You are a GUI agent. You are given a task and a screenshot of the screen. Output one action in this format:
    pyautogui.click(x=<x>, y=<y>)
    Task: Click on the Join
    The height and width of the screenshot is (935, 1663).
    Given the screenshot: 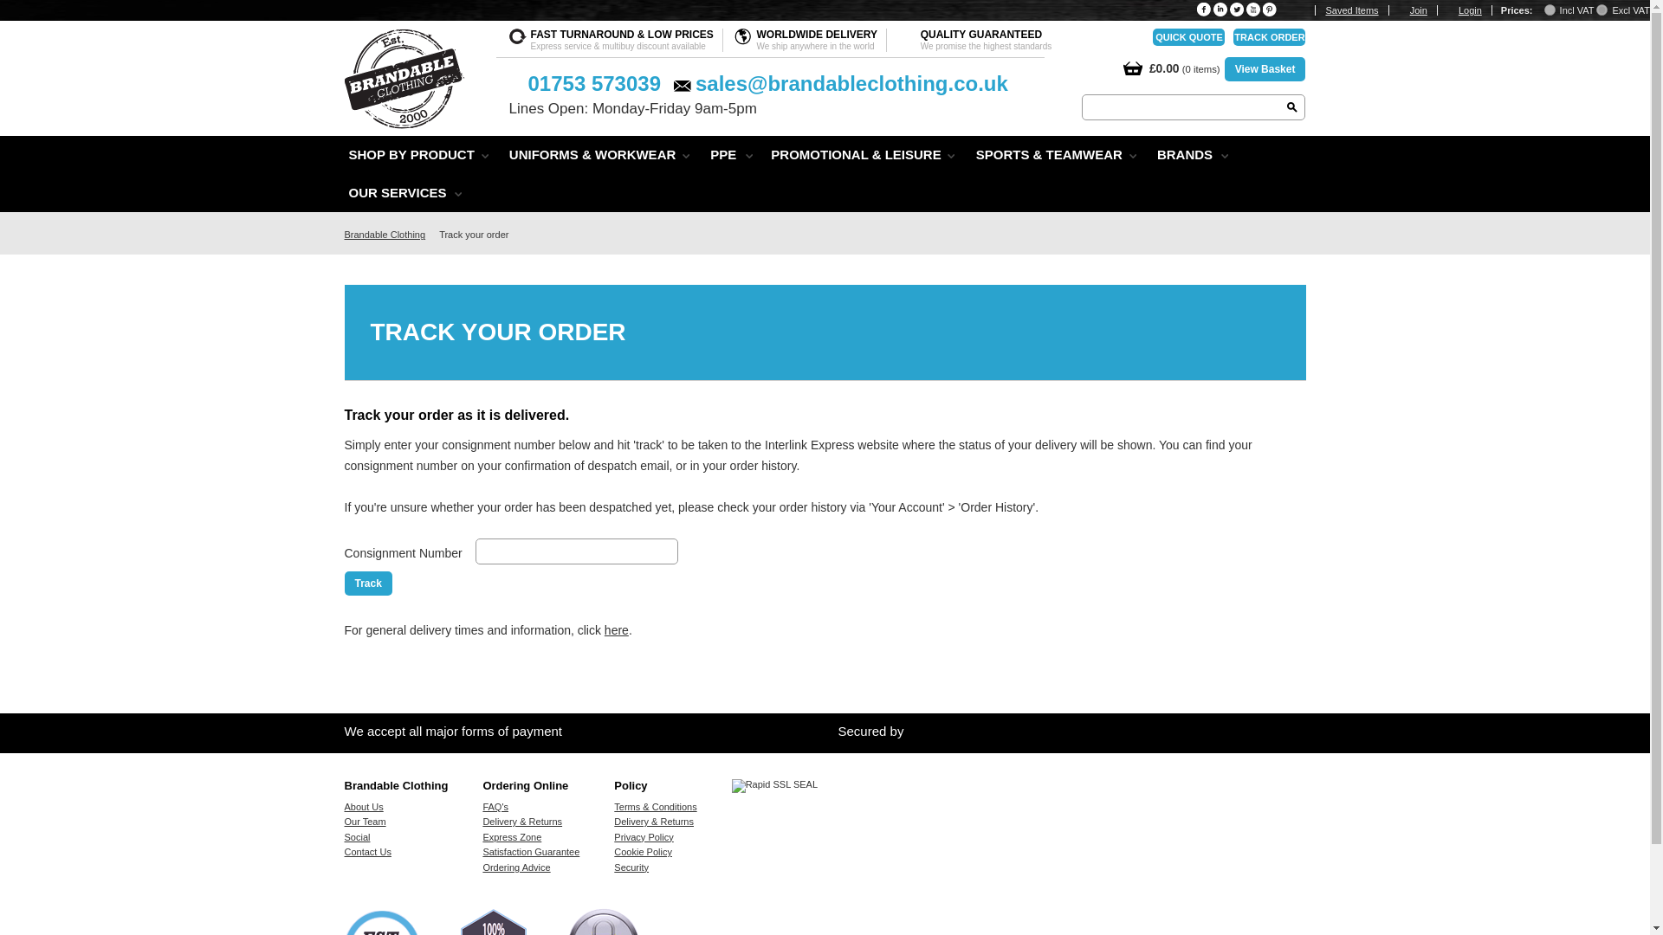 What is the action you would take?
    pyautogui.click(x=1424, y=10)
    